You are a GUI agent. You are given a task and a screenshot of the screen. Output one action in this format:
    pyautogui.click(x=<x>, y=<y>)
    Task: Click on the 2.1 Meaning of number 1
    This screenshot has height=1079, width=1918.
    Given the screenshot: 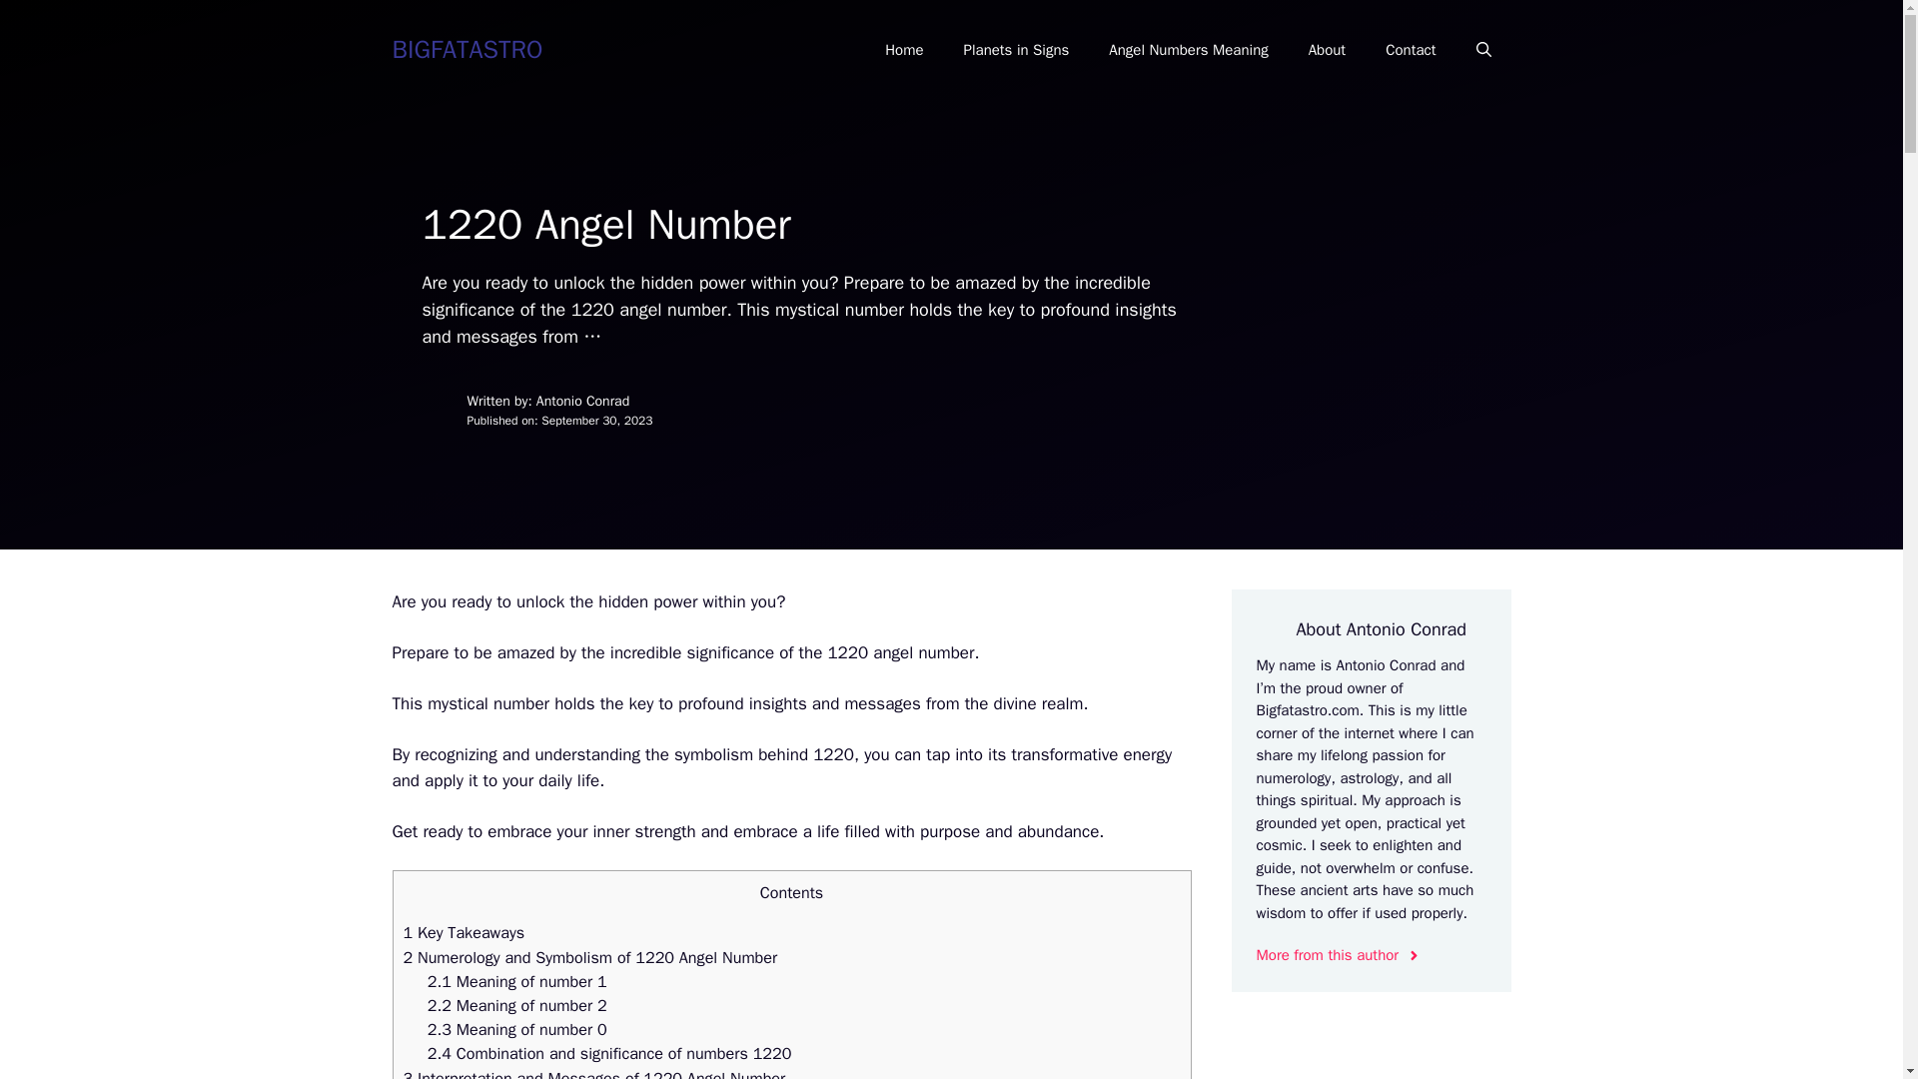 What is the action you would take?
    pyautogui.click(x=517, y=981)
    